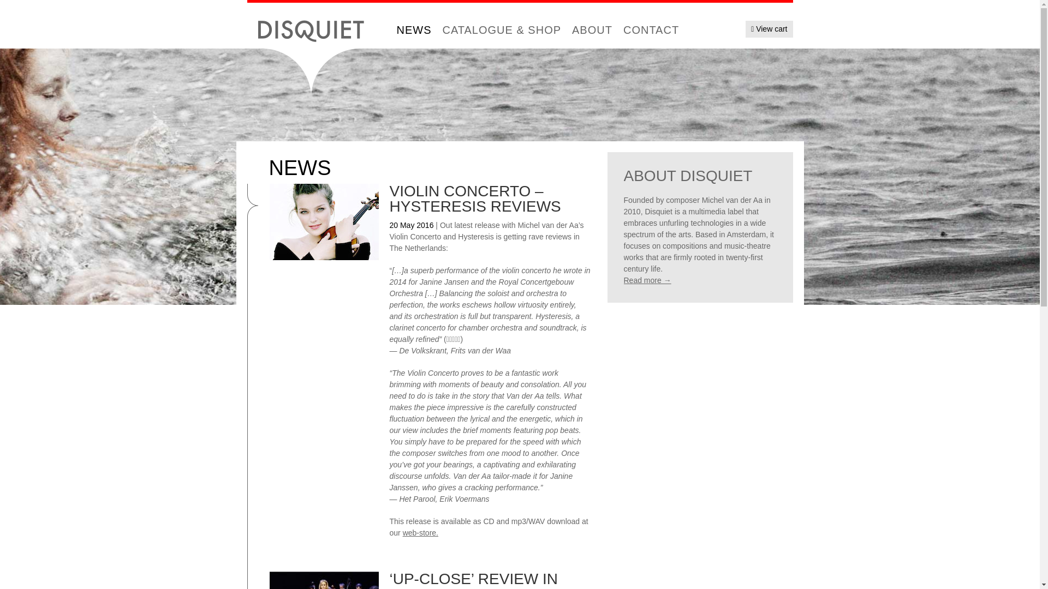 Image resolution: width=1048 pixels, height=589 pixels. Describe the element at coordinates (592, 29) in the screenshot. I see `ABOUT` at that location.